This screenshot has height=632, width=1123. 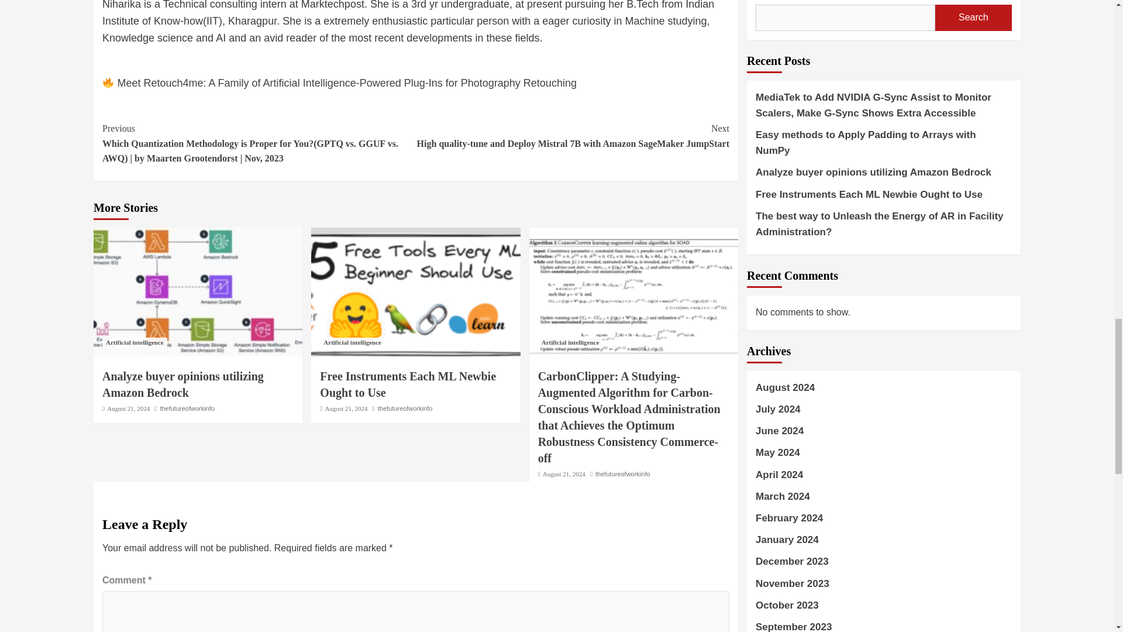 What do you see at coordinates (346, 408) in the screenshot?
I see `August 21, 2024` at bounding box center [346, 408].